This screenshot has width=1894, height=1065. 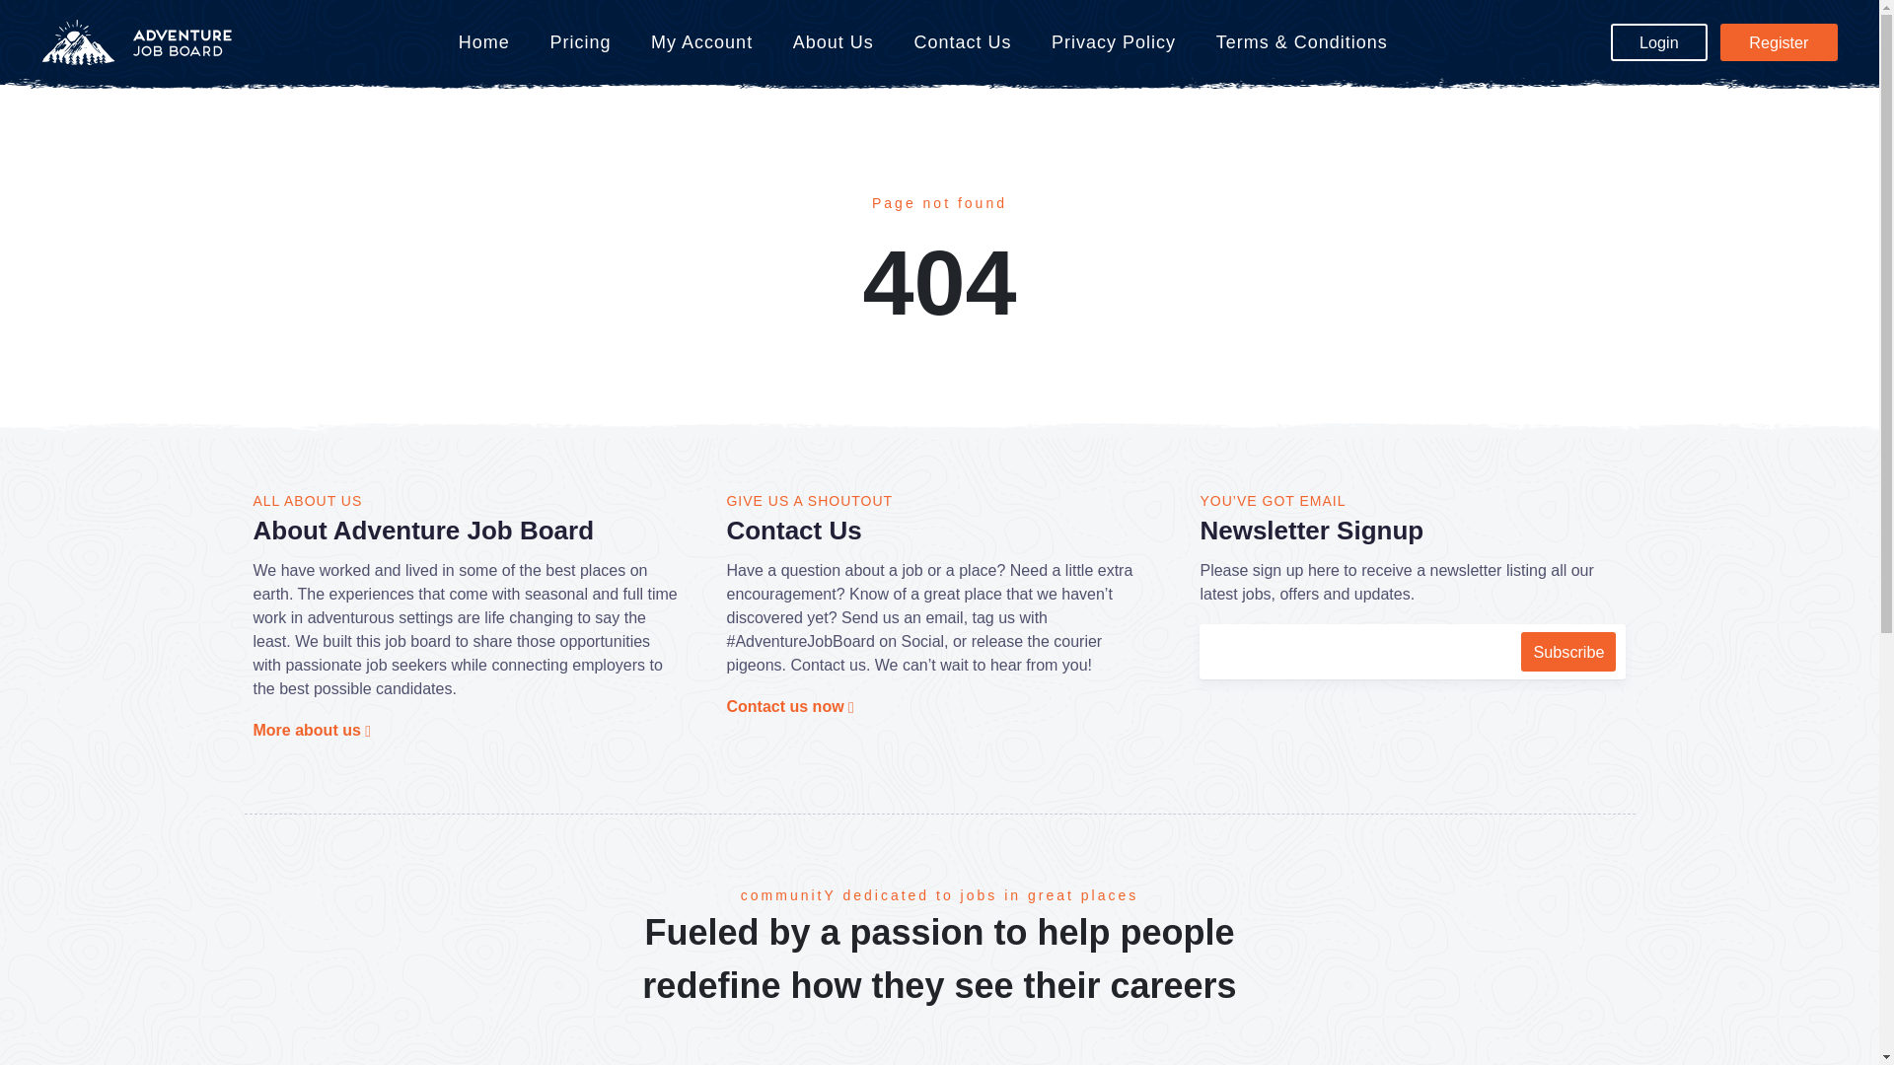 What do you see at coordinates (580, 42) in the screenshot?
I see `Pricing` at bounding box center [580, 42].